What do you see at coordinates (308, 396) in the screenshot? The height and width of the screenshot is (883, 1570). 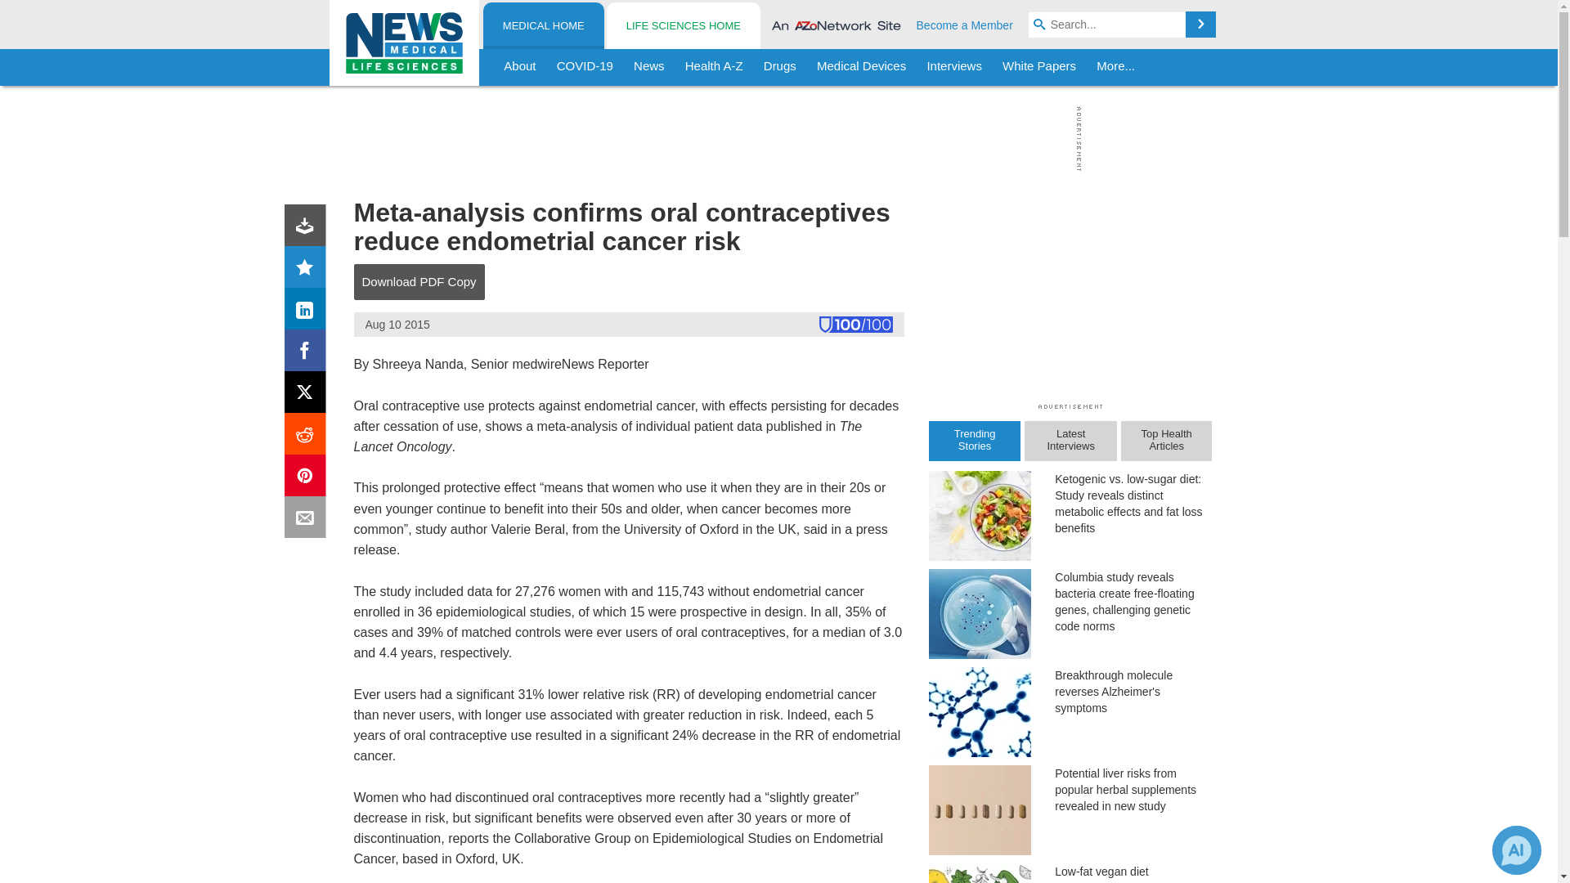 I see `X` at bounding box center [308, 396].